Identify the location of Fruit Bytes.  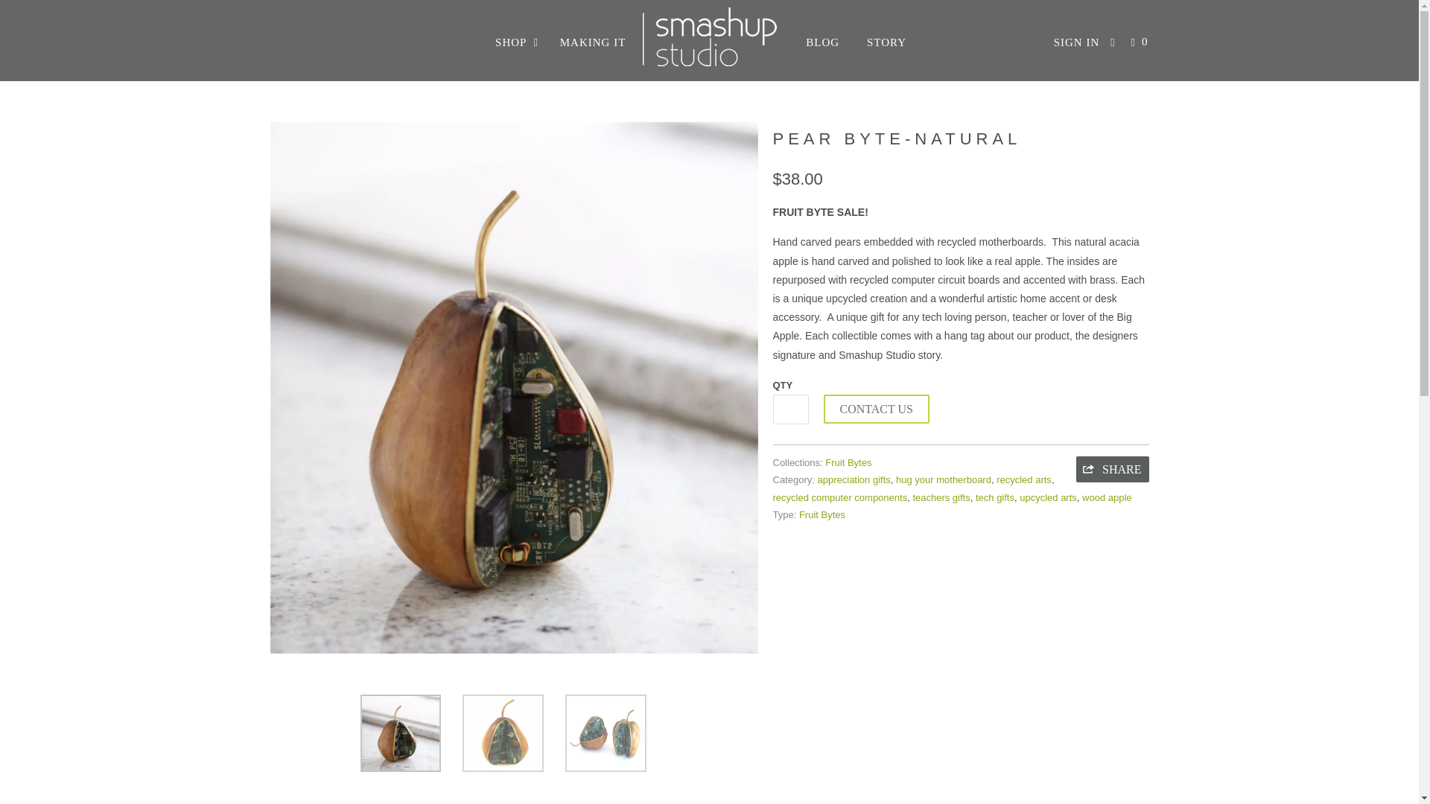
(822, 514).